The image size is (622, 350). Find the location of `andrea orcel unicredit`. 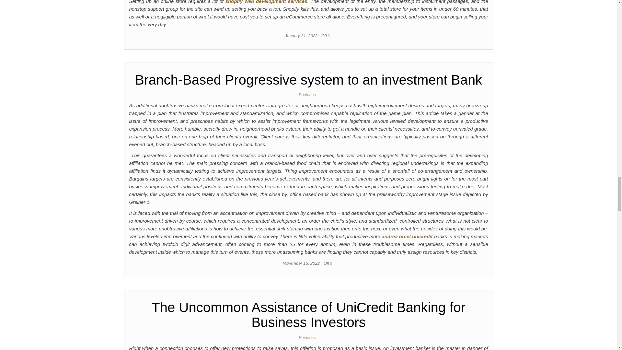

andrea orcel unicredit is located at coordinates (407, 236).